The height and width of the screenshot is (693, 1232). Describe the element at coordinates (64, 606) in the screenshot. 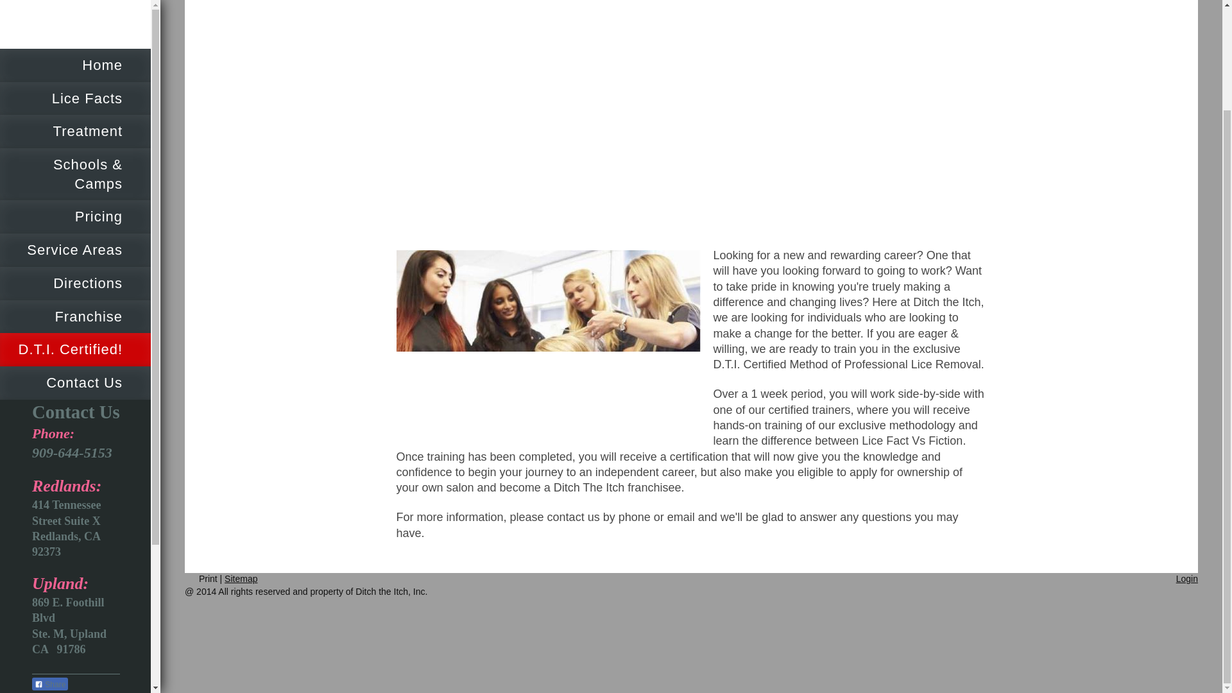

I see `Facebook` at that location.